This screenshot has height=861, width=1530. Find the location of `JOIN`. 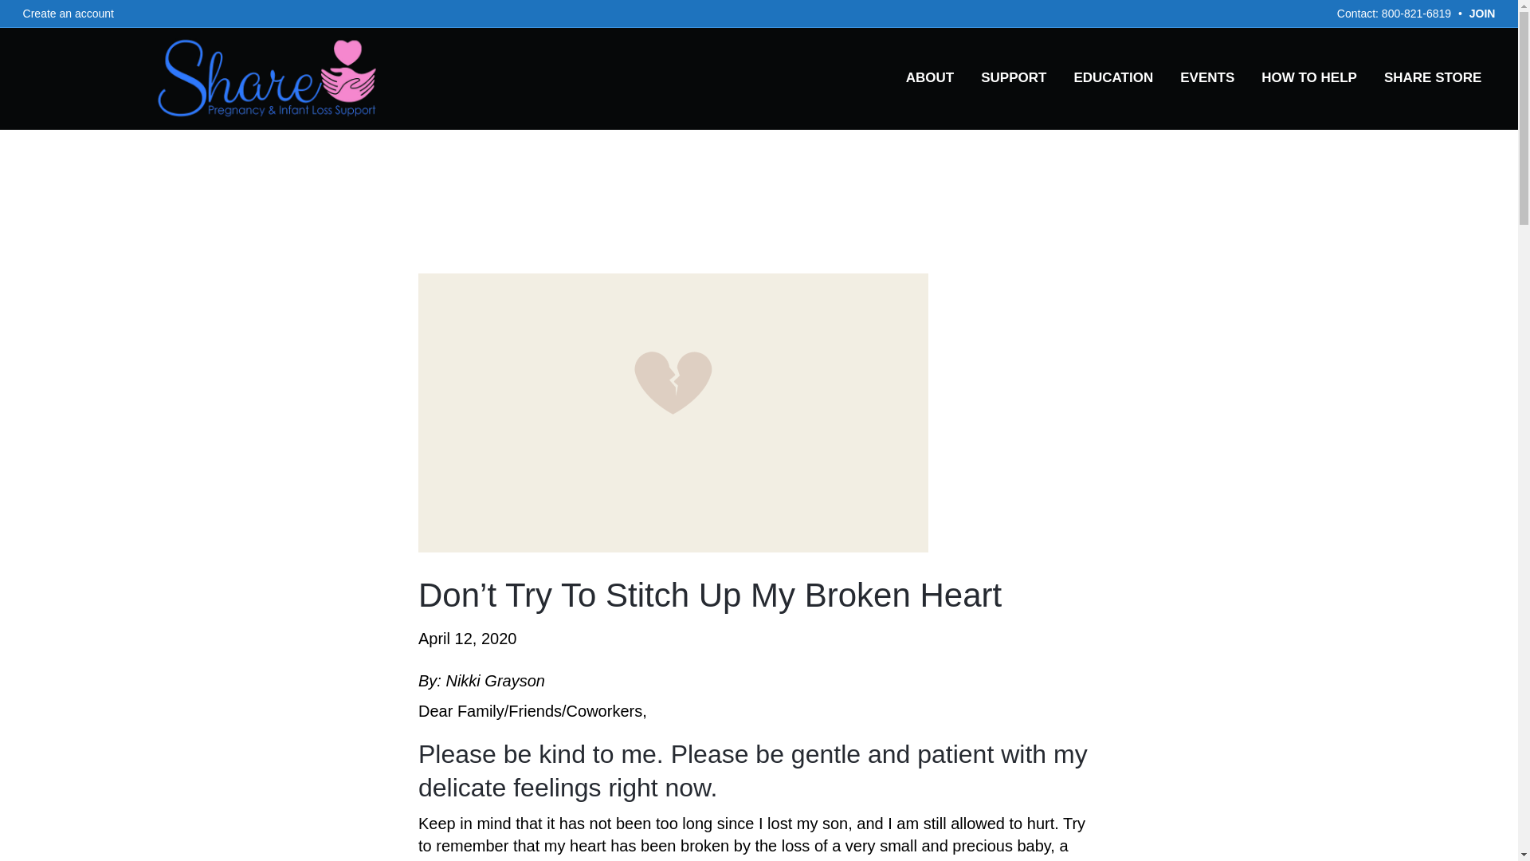

JOIN is located at coordinates (1482, 13).